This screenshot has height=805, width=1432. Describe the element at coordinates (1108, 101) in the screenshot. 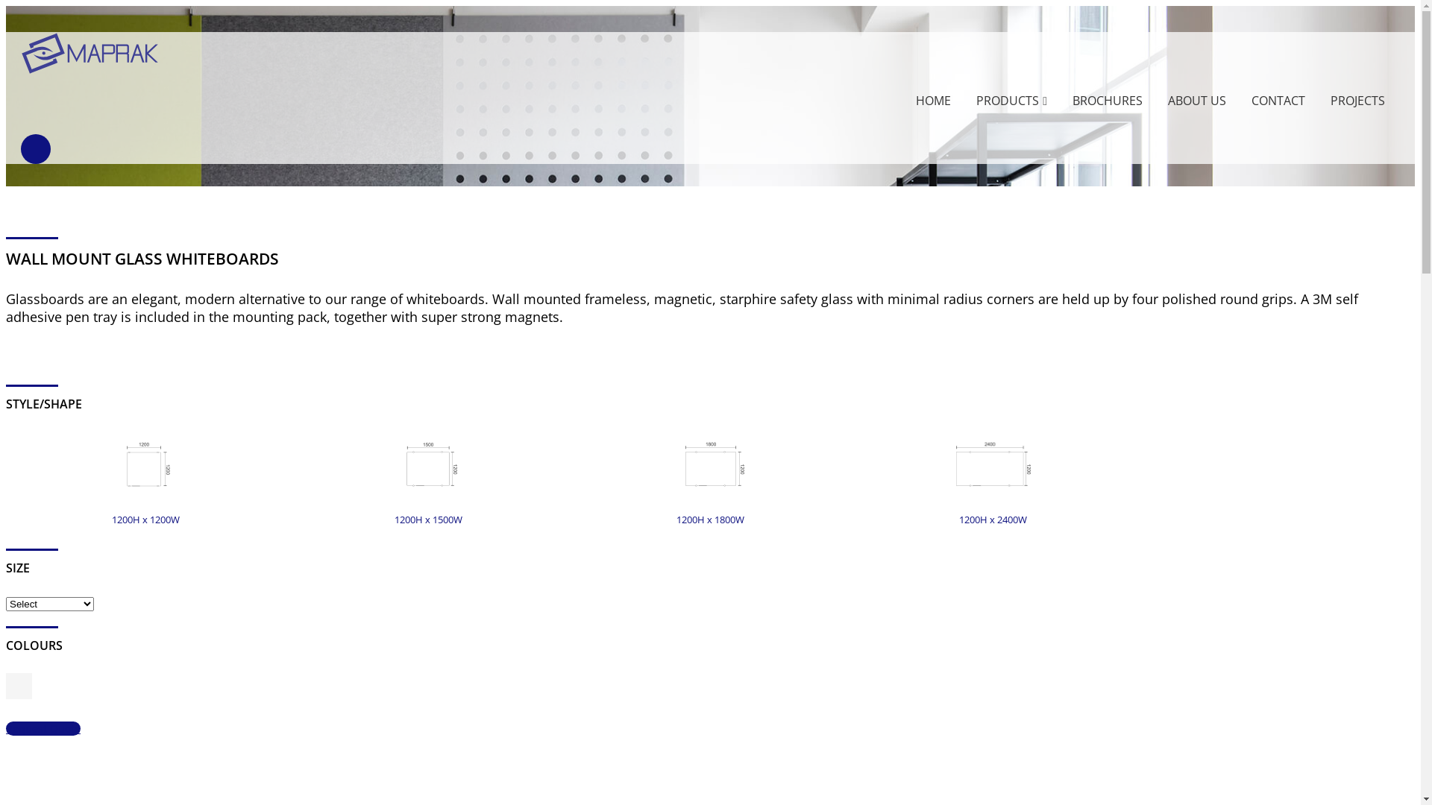

I see `BROCHURES` at that location.